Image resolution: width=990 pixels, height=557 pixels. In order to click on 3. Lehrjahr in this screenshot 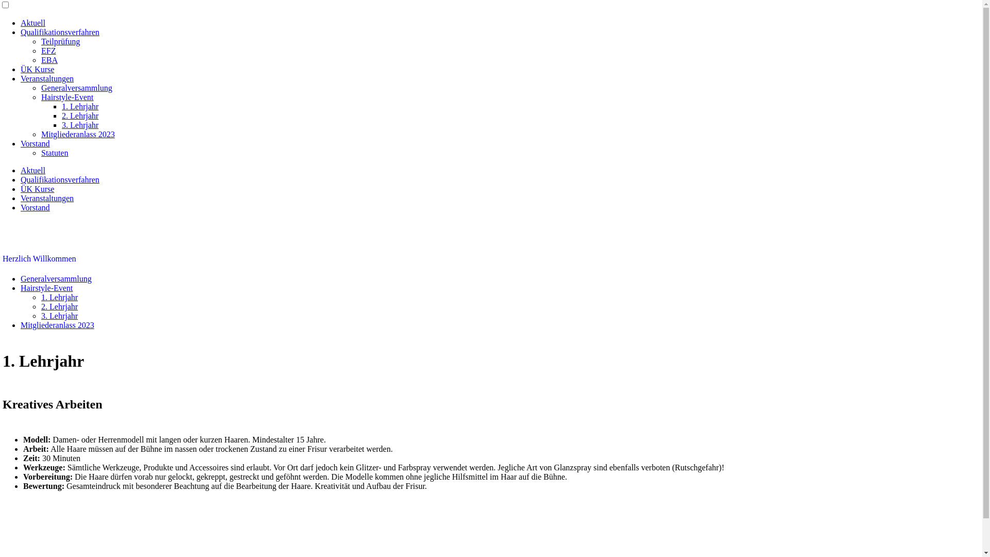, I will do `click(80, 125)`.